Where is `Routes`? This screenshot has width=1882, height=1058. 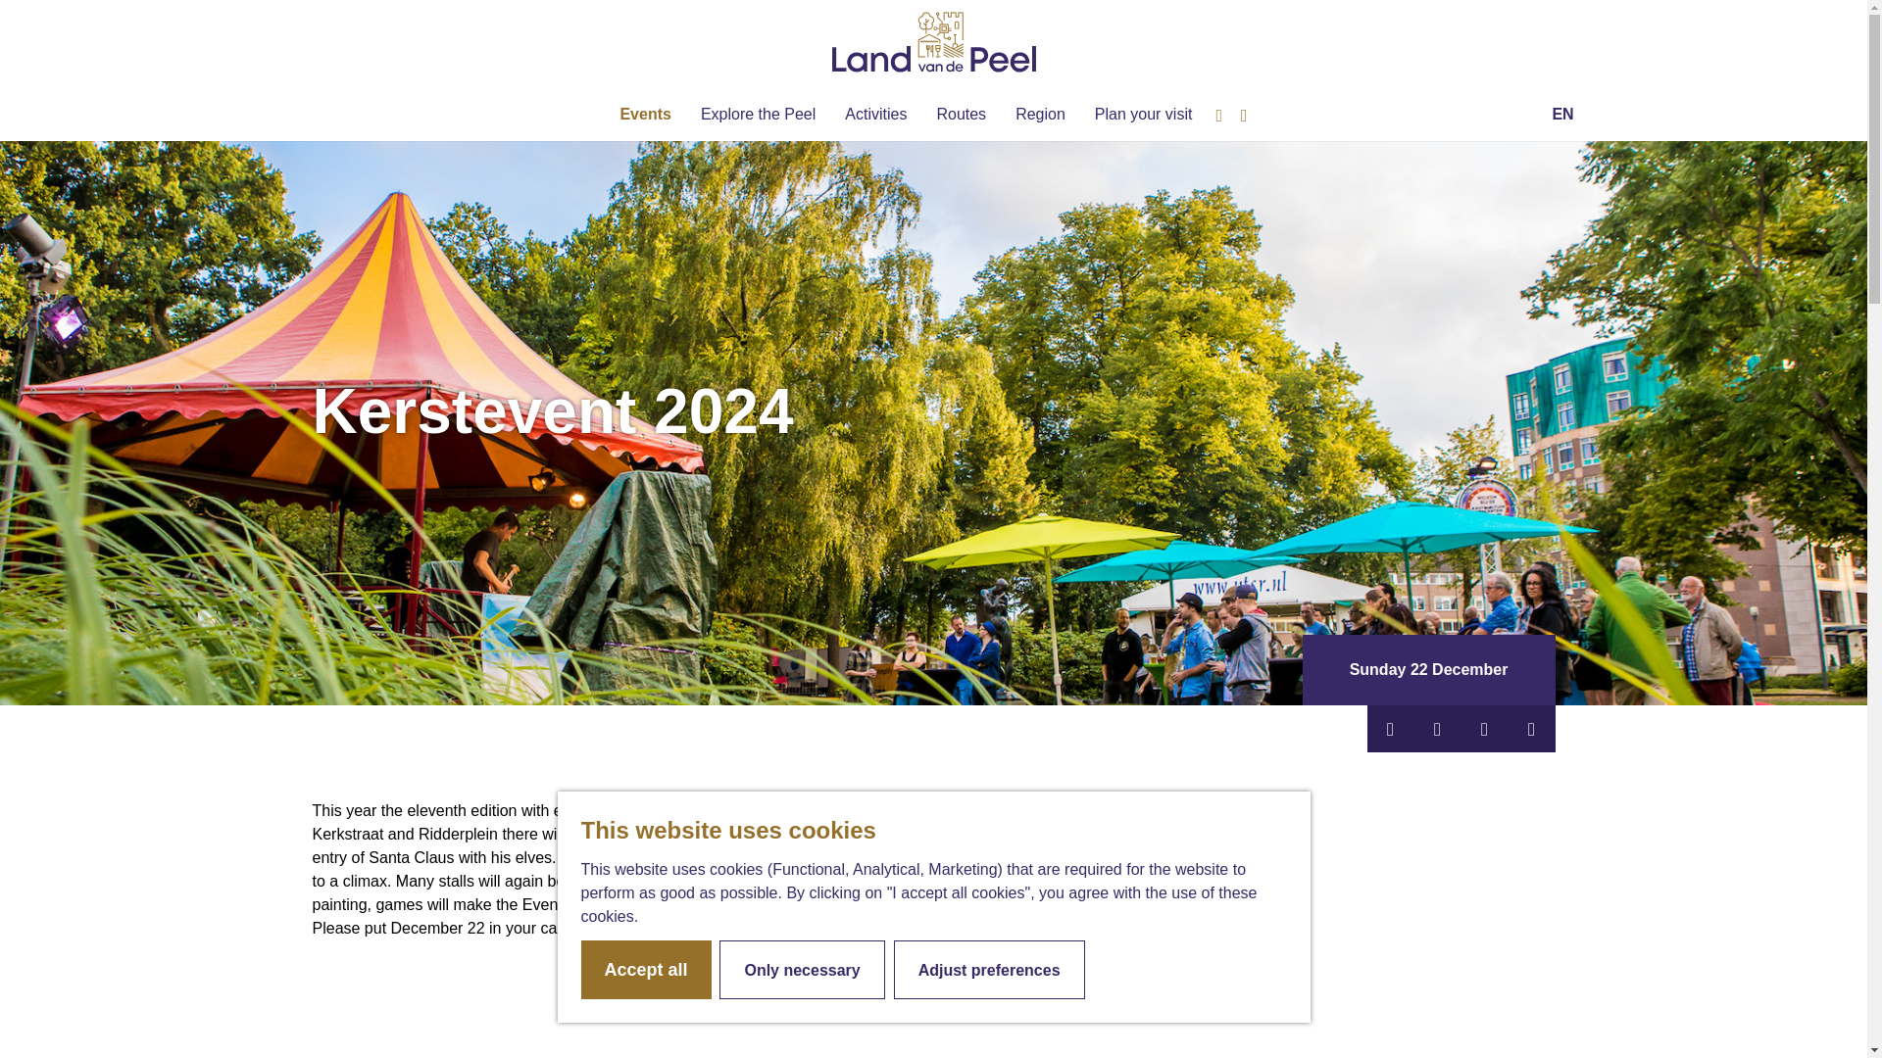 Routes is located at coordinates (961, 115).